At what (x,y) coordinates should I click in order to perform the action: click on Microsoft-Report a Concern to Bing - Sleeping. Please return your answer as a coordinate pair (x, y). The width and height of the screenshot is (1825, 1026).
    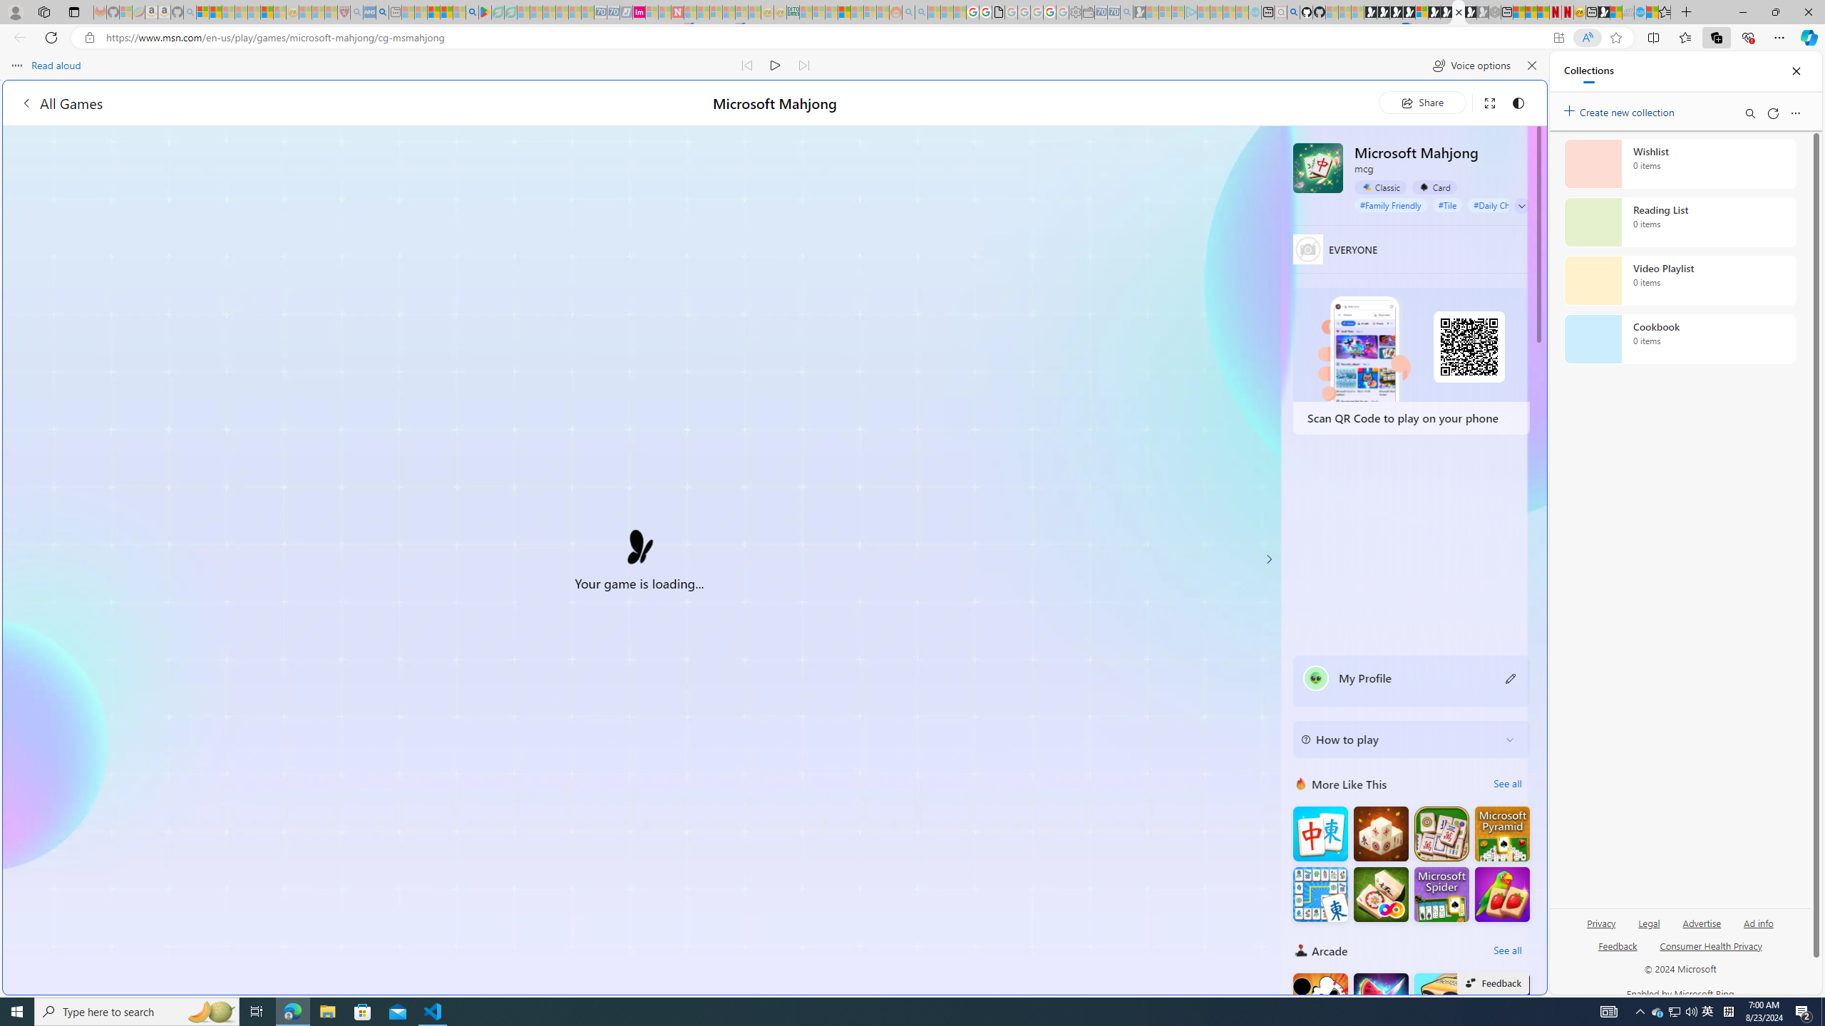
    Looking at the image, I should click on (125, 12).